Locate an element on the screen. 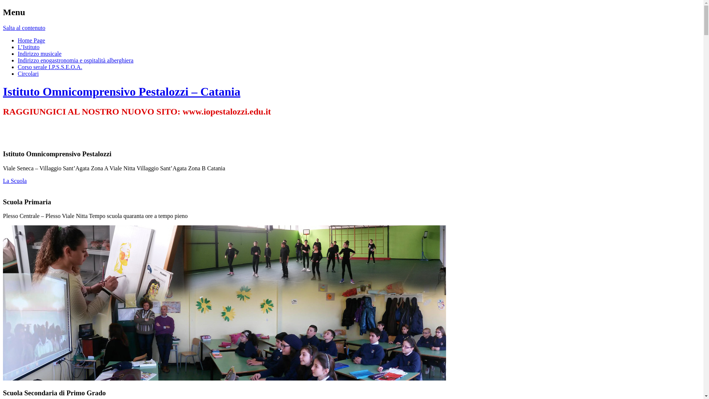  Home Page is located at coordinates (31, 41).